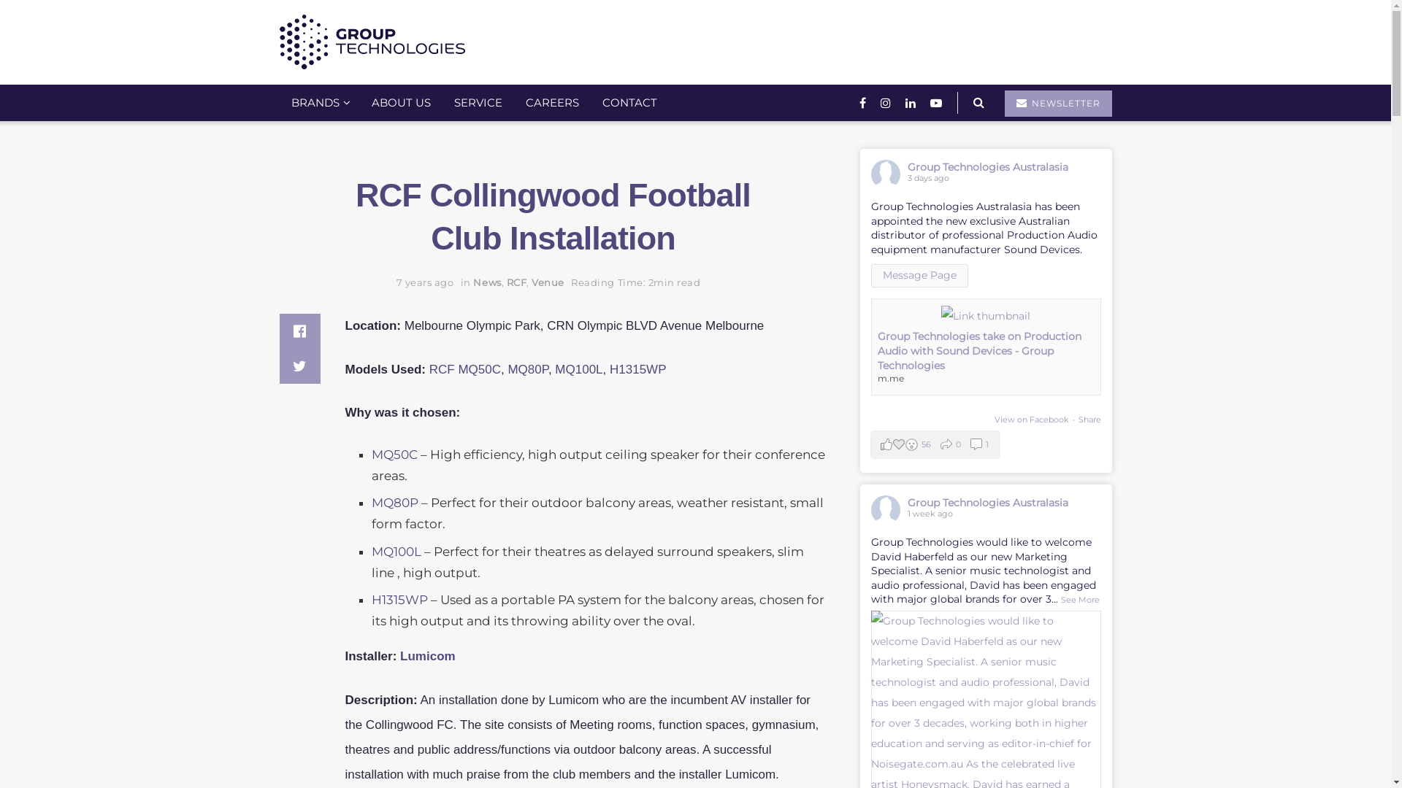 The width and height of the screenshot is (1402, 788). I want to click on Group Technologies Australasia, so click(987, 167).